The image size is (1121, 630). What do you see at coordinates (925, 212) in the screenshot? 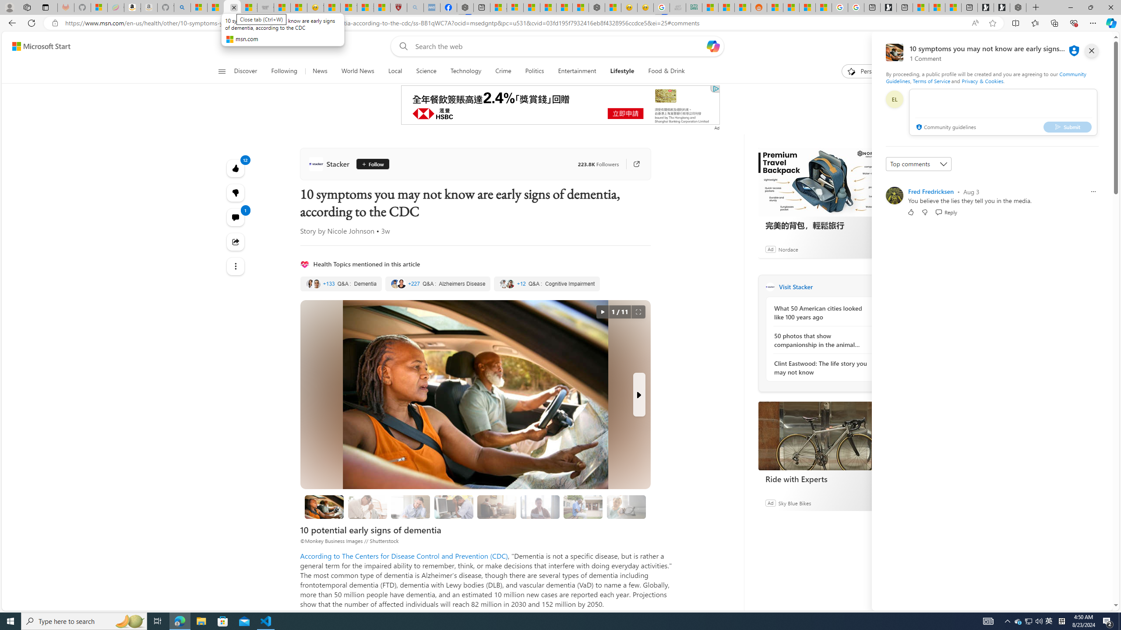
I see `Dislike` at bounding box center [925, 212].